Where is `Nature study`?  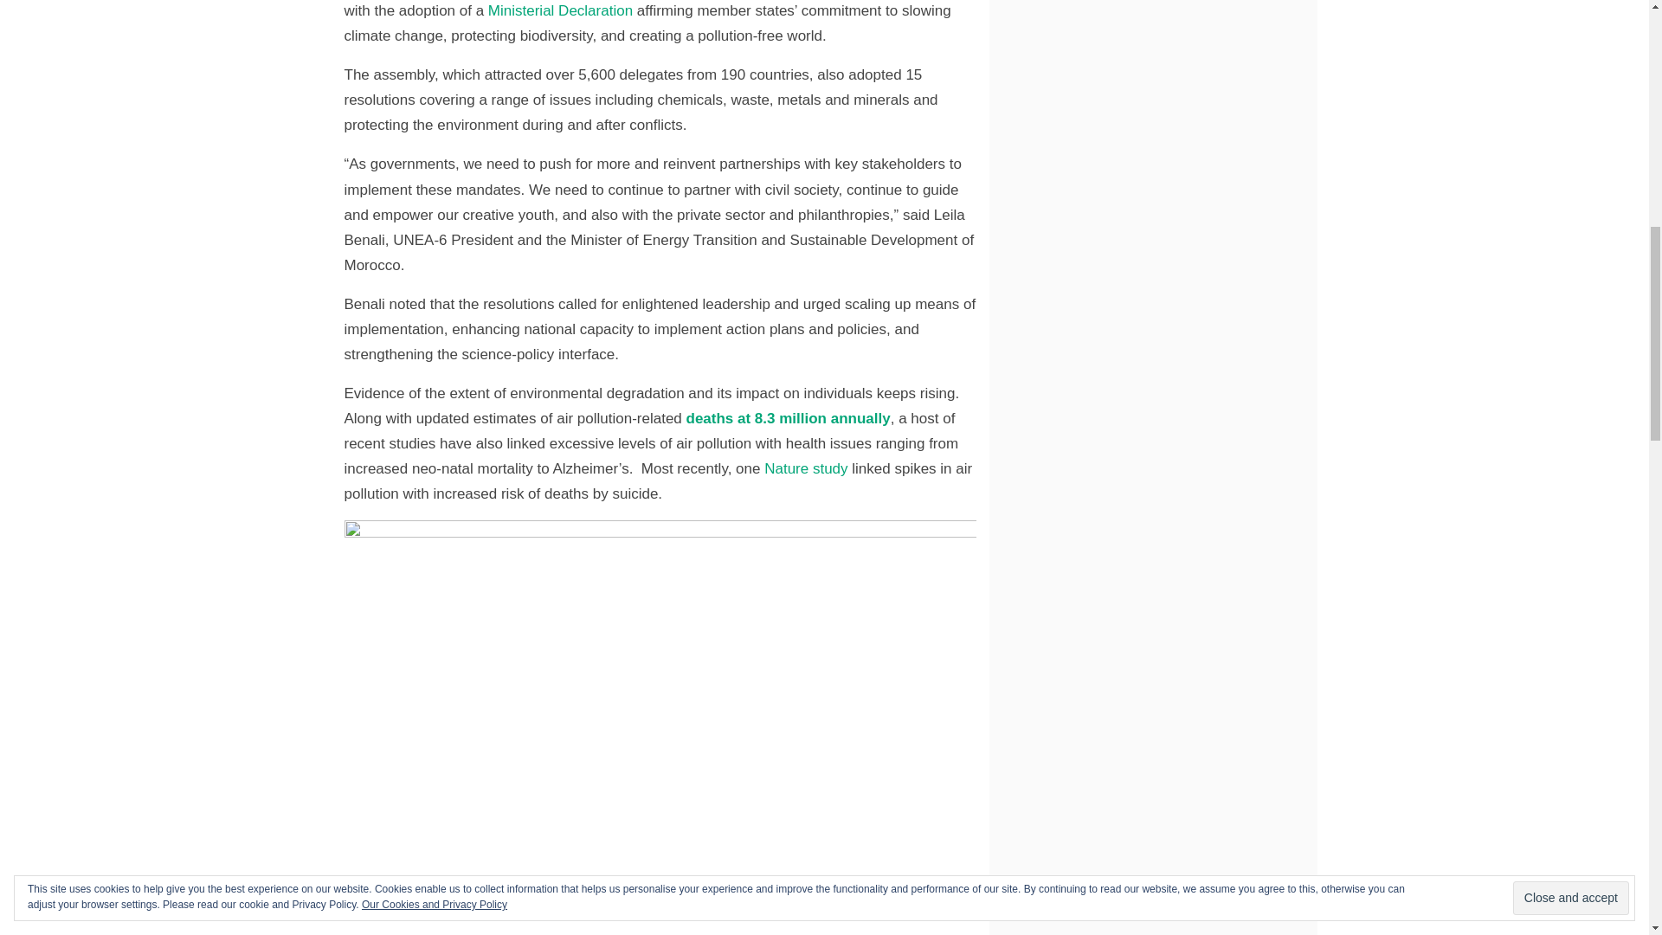 Nature study is located at coordinates (806, 468).